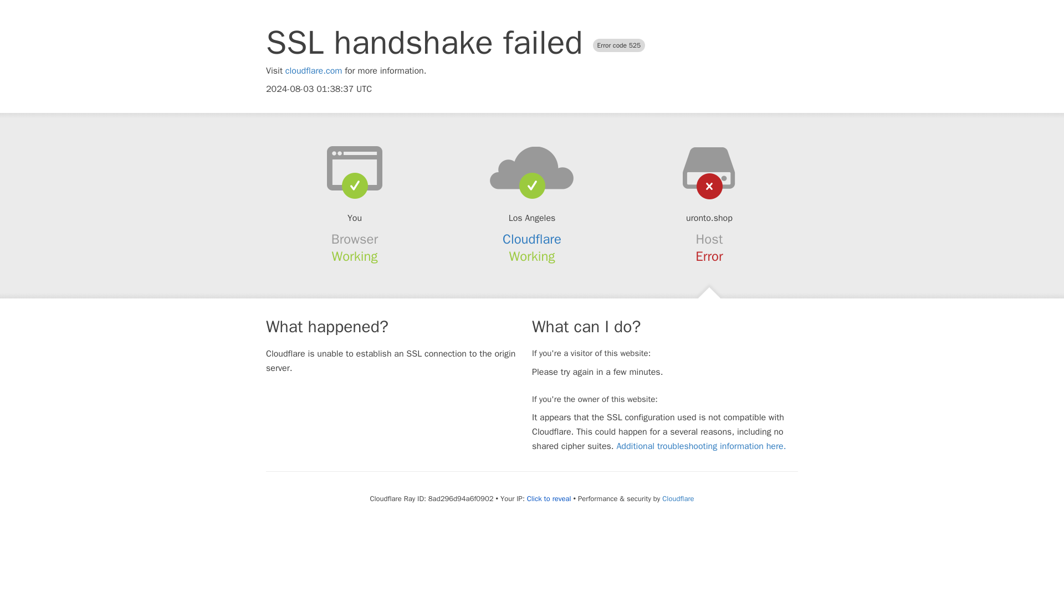 The image size is (1064, 598). I want to click on Cloudflare, so click(532, 239).